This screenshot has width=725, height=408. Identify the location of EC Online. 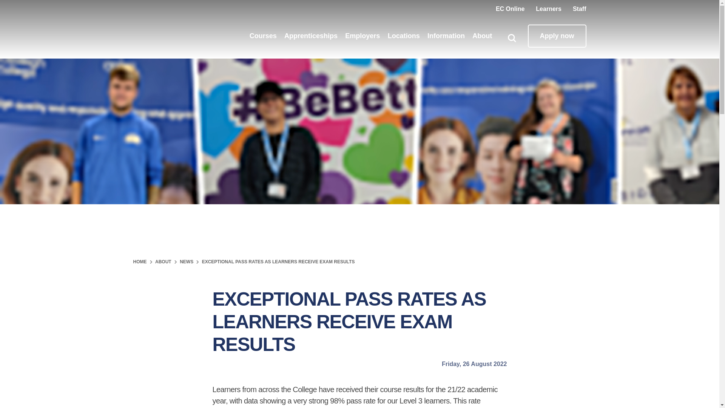
(510, 9).